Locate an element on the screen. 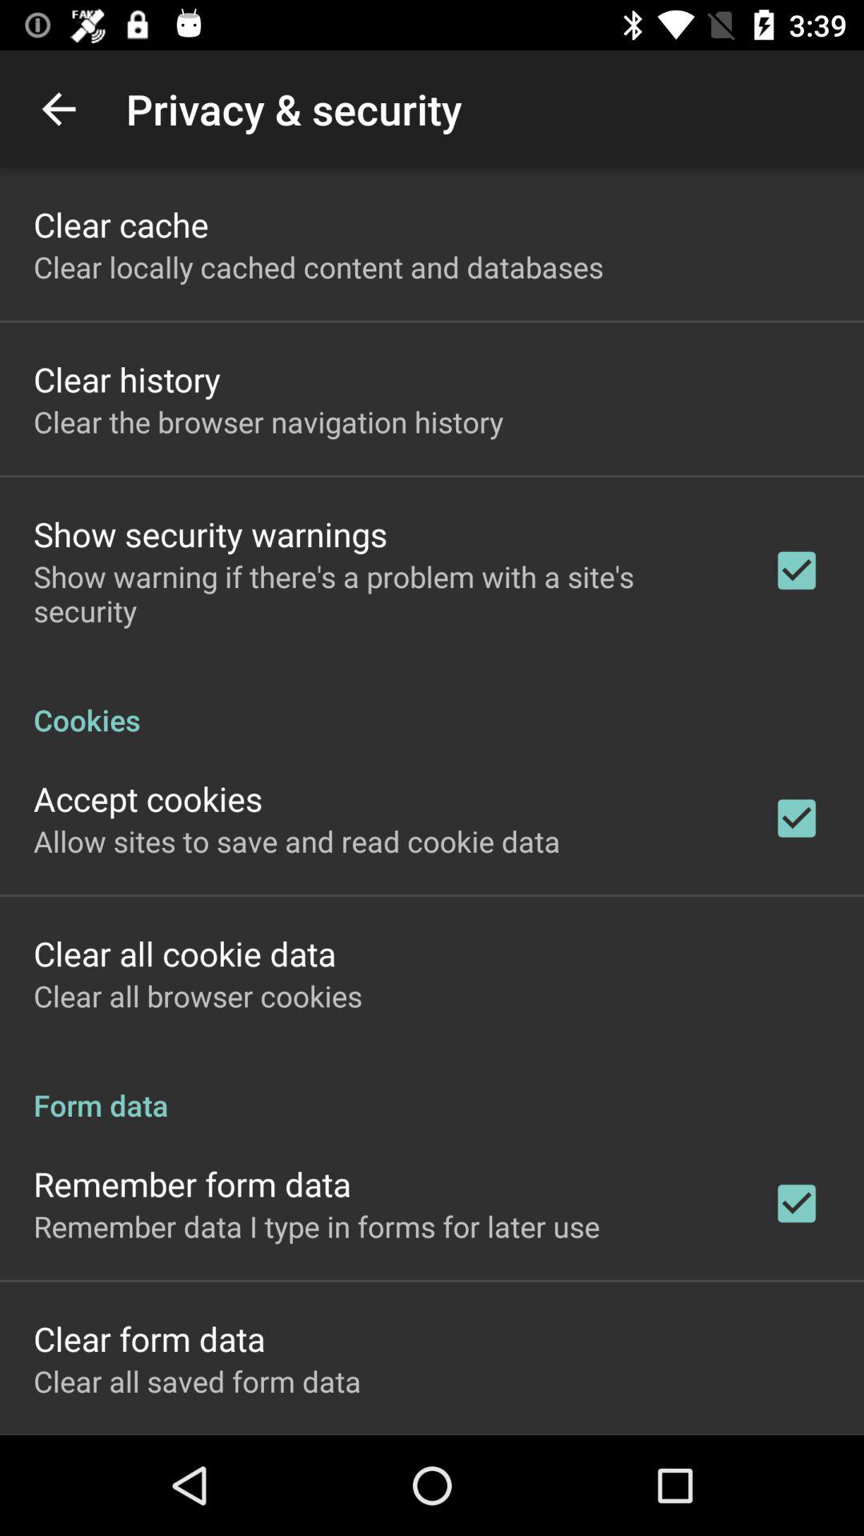 The image size is (864, 1536). scroll to the clear cache is located at coordinates (121, 224).